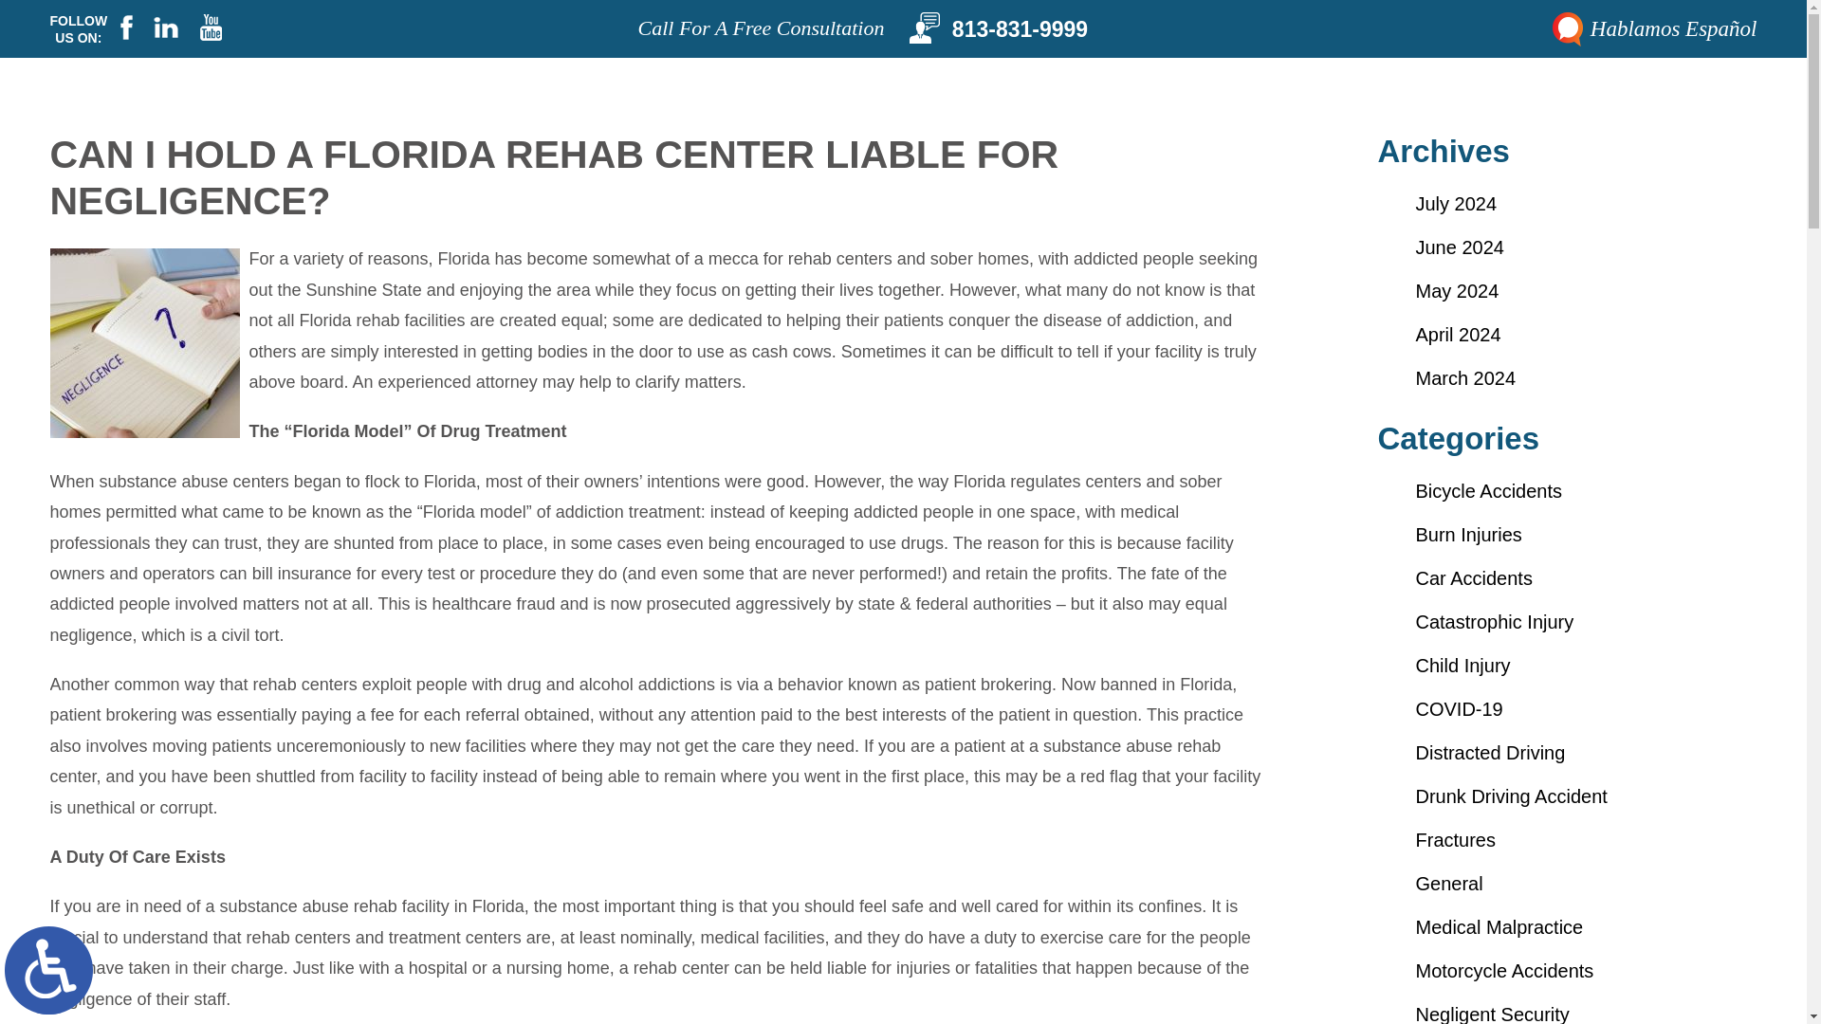 This screenshot has height=1024, width=1821. Describe the element at coordinates (930, 15) in the screenshot. I see `EMAIL` at that location.